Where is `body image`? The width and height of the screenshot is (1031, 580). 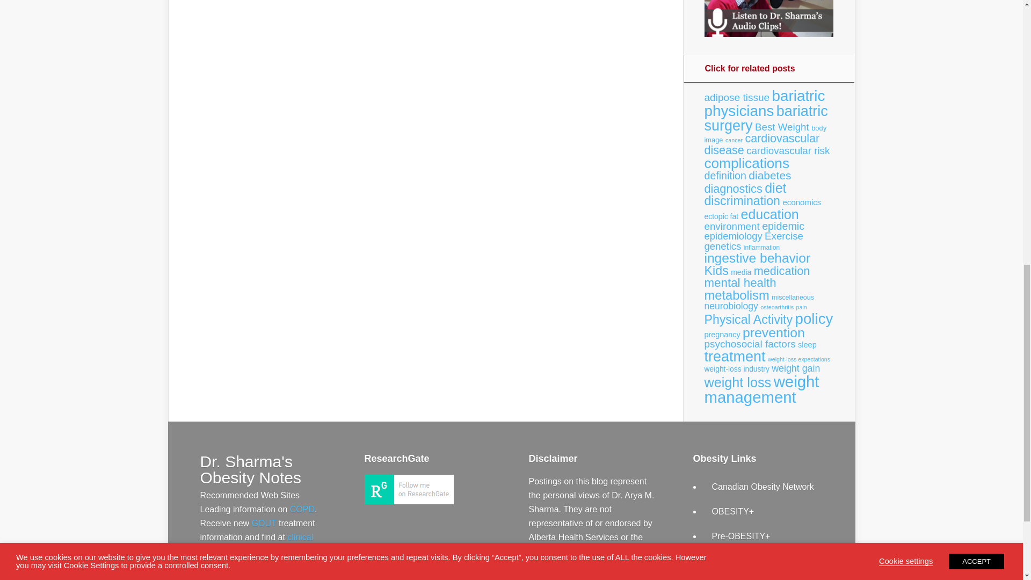
body image is located at coordinates (765, 134).